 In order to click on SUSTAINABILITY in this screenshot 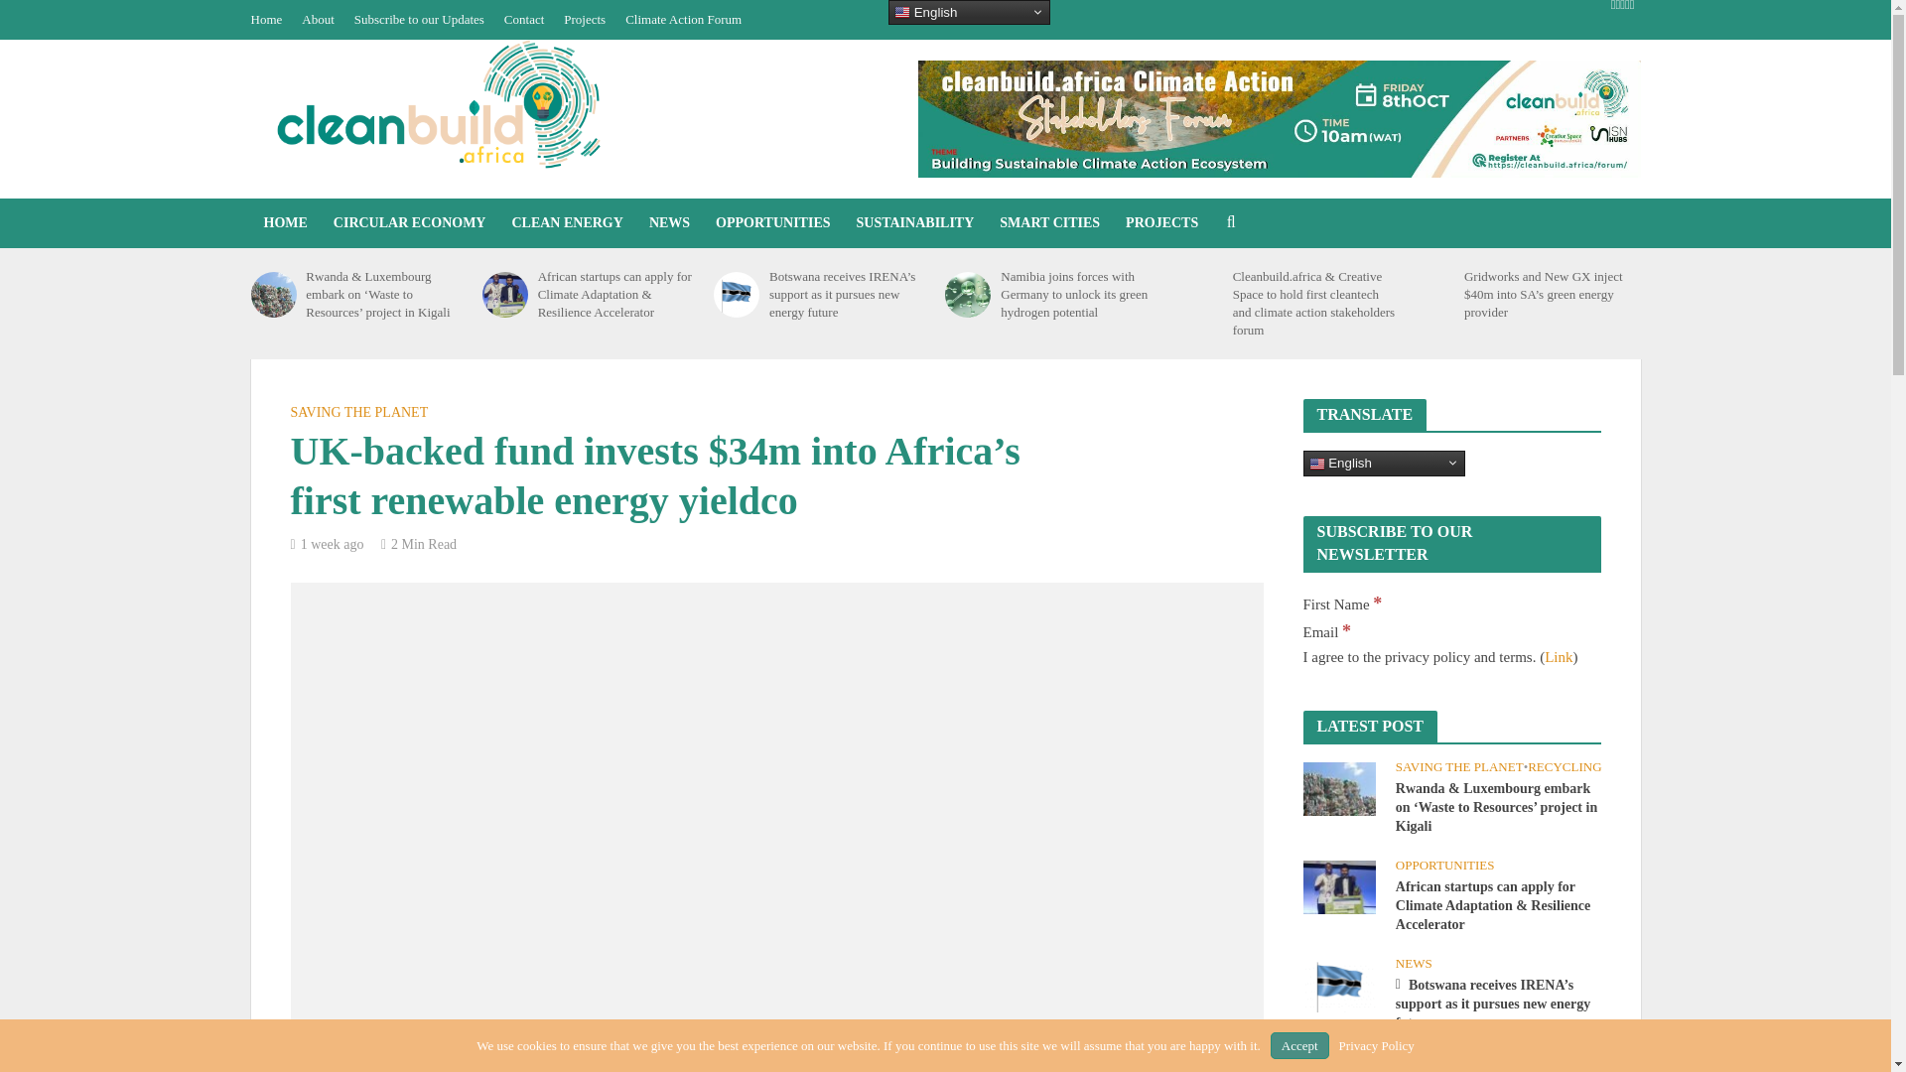, I will do `click(915, 222)`.